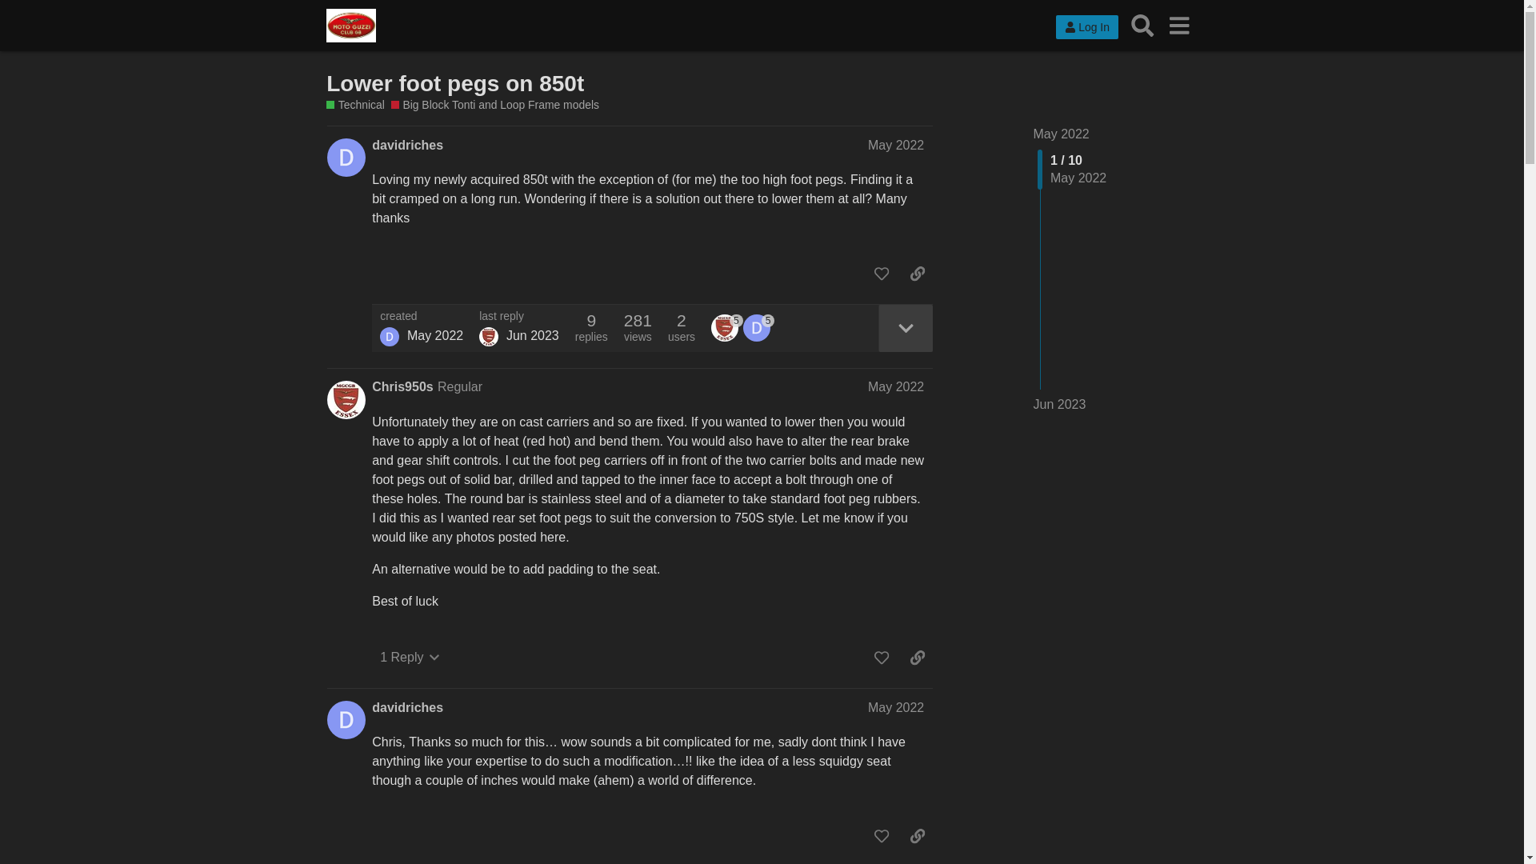 The width and height of the screenshot is (1536, 864). Describe the element at coordinates (494, 106) in the screenshot. I see `Big Block Tonti and Loop Frame models` at that location.